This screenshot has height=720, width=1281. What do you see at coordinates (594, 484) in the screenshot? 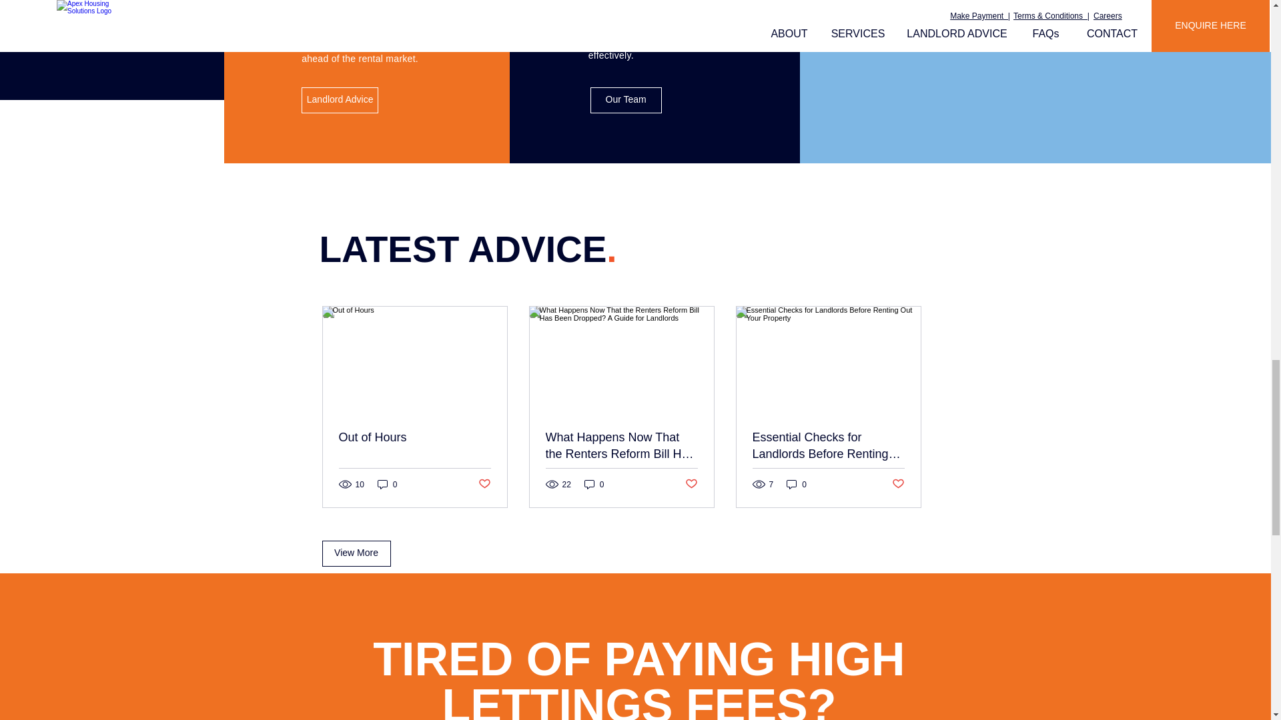
I see `0` at bounding box center [594, 484].